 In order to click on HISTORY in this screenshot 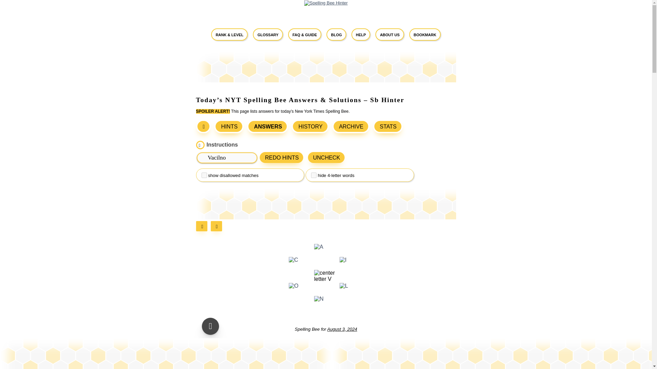, I will do `click(310, 126)`.